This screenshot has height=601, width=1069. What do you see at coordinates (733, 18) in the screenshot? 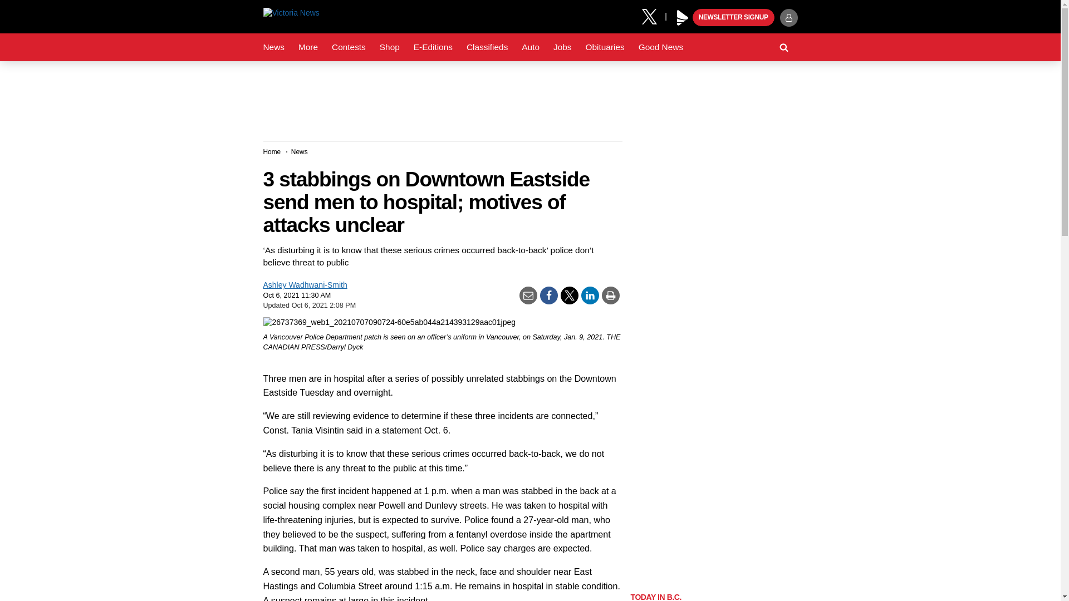
I see `NEWSLETTER SIGNUP` at bounding box center [733, 18].